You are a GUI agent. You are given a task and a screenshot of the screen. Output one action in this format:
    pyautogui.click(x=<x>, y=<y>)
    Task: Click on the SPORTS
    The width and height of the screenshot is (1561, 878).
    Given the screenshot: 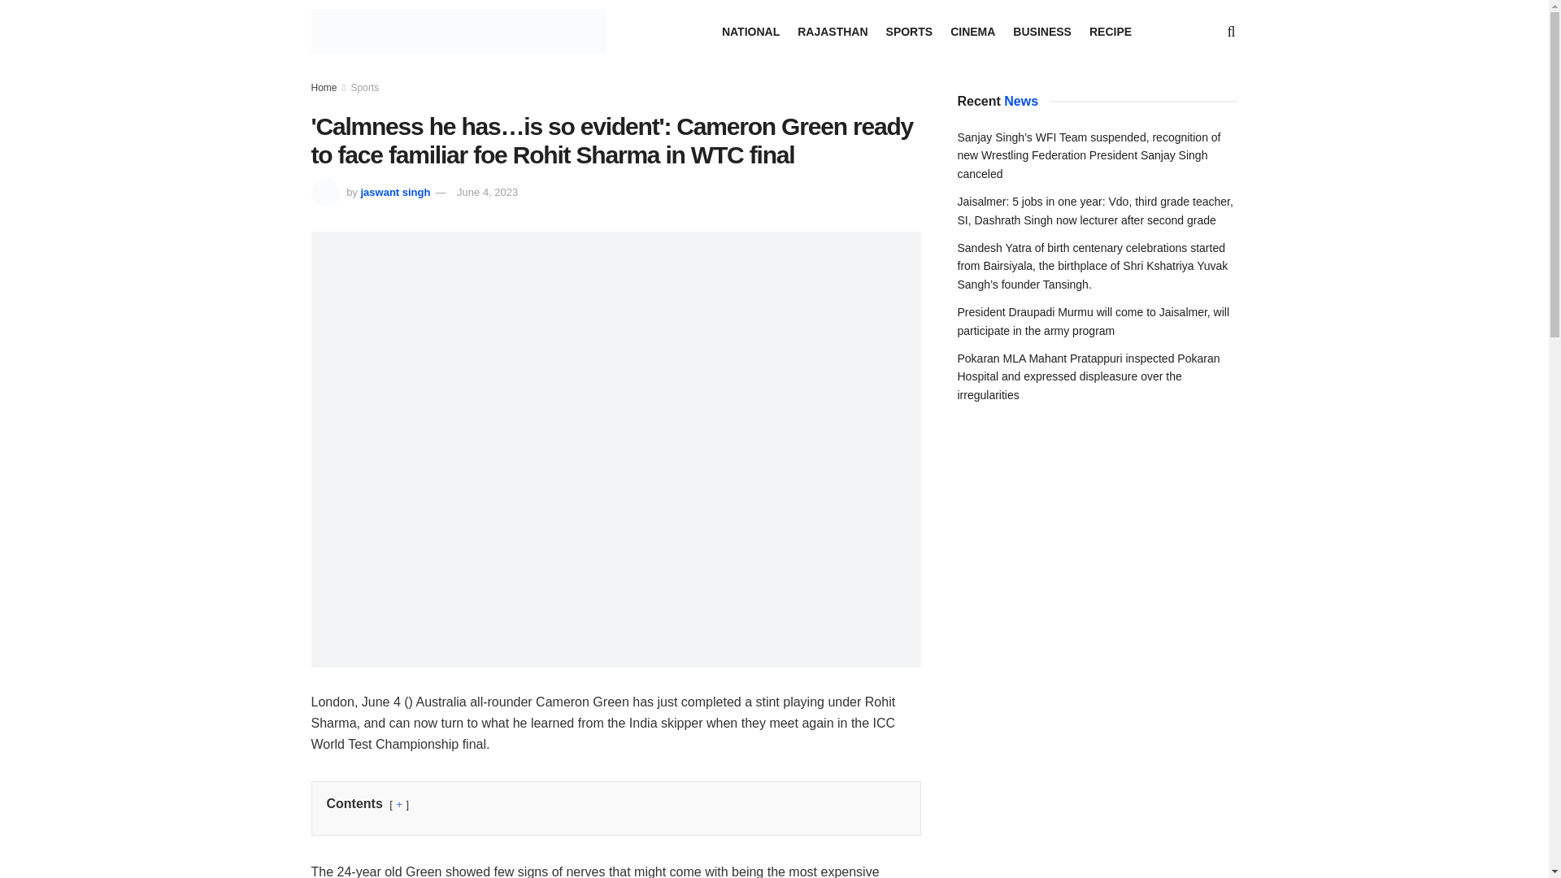 What is the action you would take?
    pyautogui.click(x=910, y=30)
    